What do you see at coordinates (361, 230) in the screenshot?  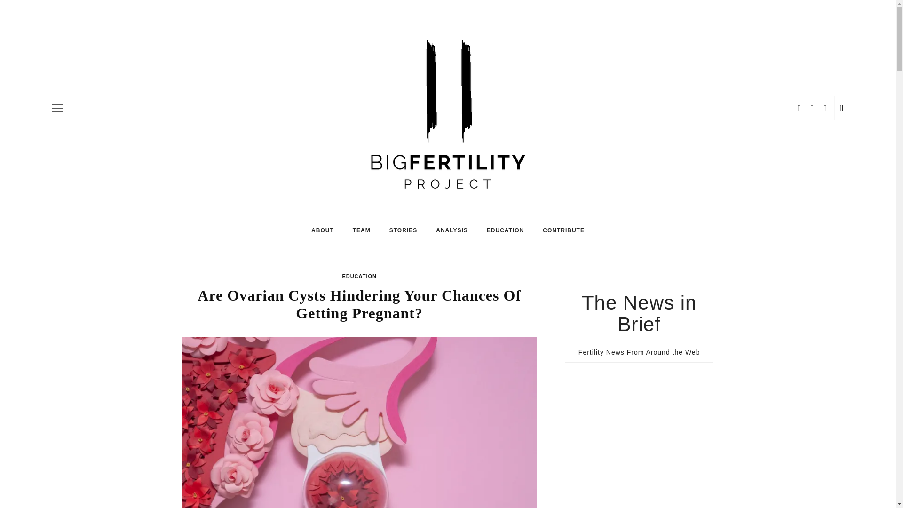 I see `TEAM` at bounding box center [361, 230].